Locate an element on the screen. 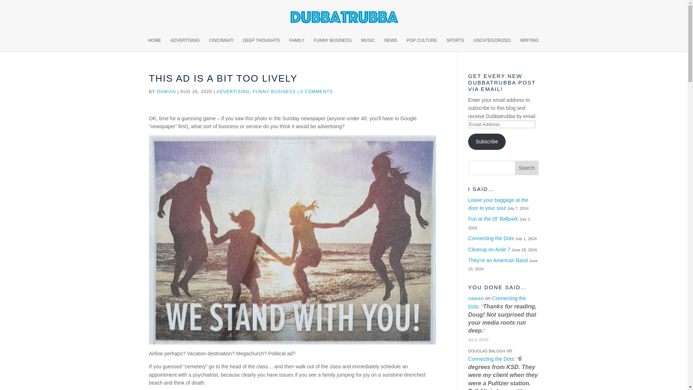 Image resolution: width=693 pixels, height=390 pixels. CINCINNATI is located at coordinates (221, 44).